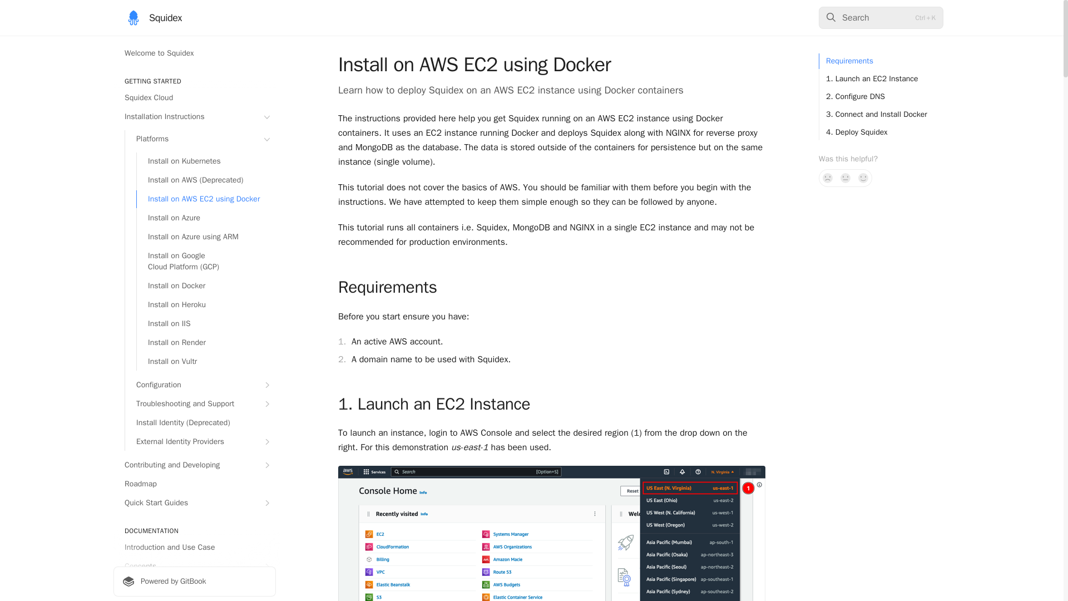 The image size is (1068, 601). Describe the element at coordinates (200, 385) in the screenshot. I see `Configuration` at that location.